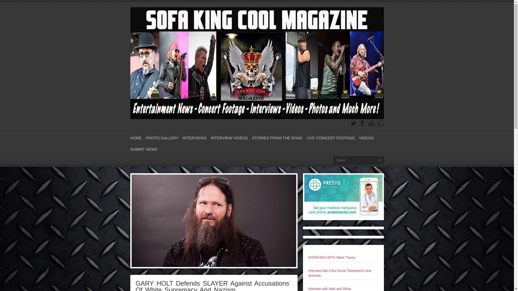 This screenshot has height=291, width=518. Describe the element at coordinates (331, 258) in the screenshot. I see `INTERVIEW WITH Silent Theory` at that location.